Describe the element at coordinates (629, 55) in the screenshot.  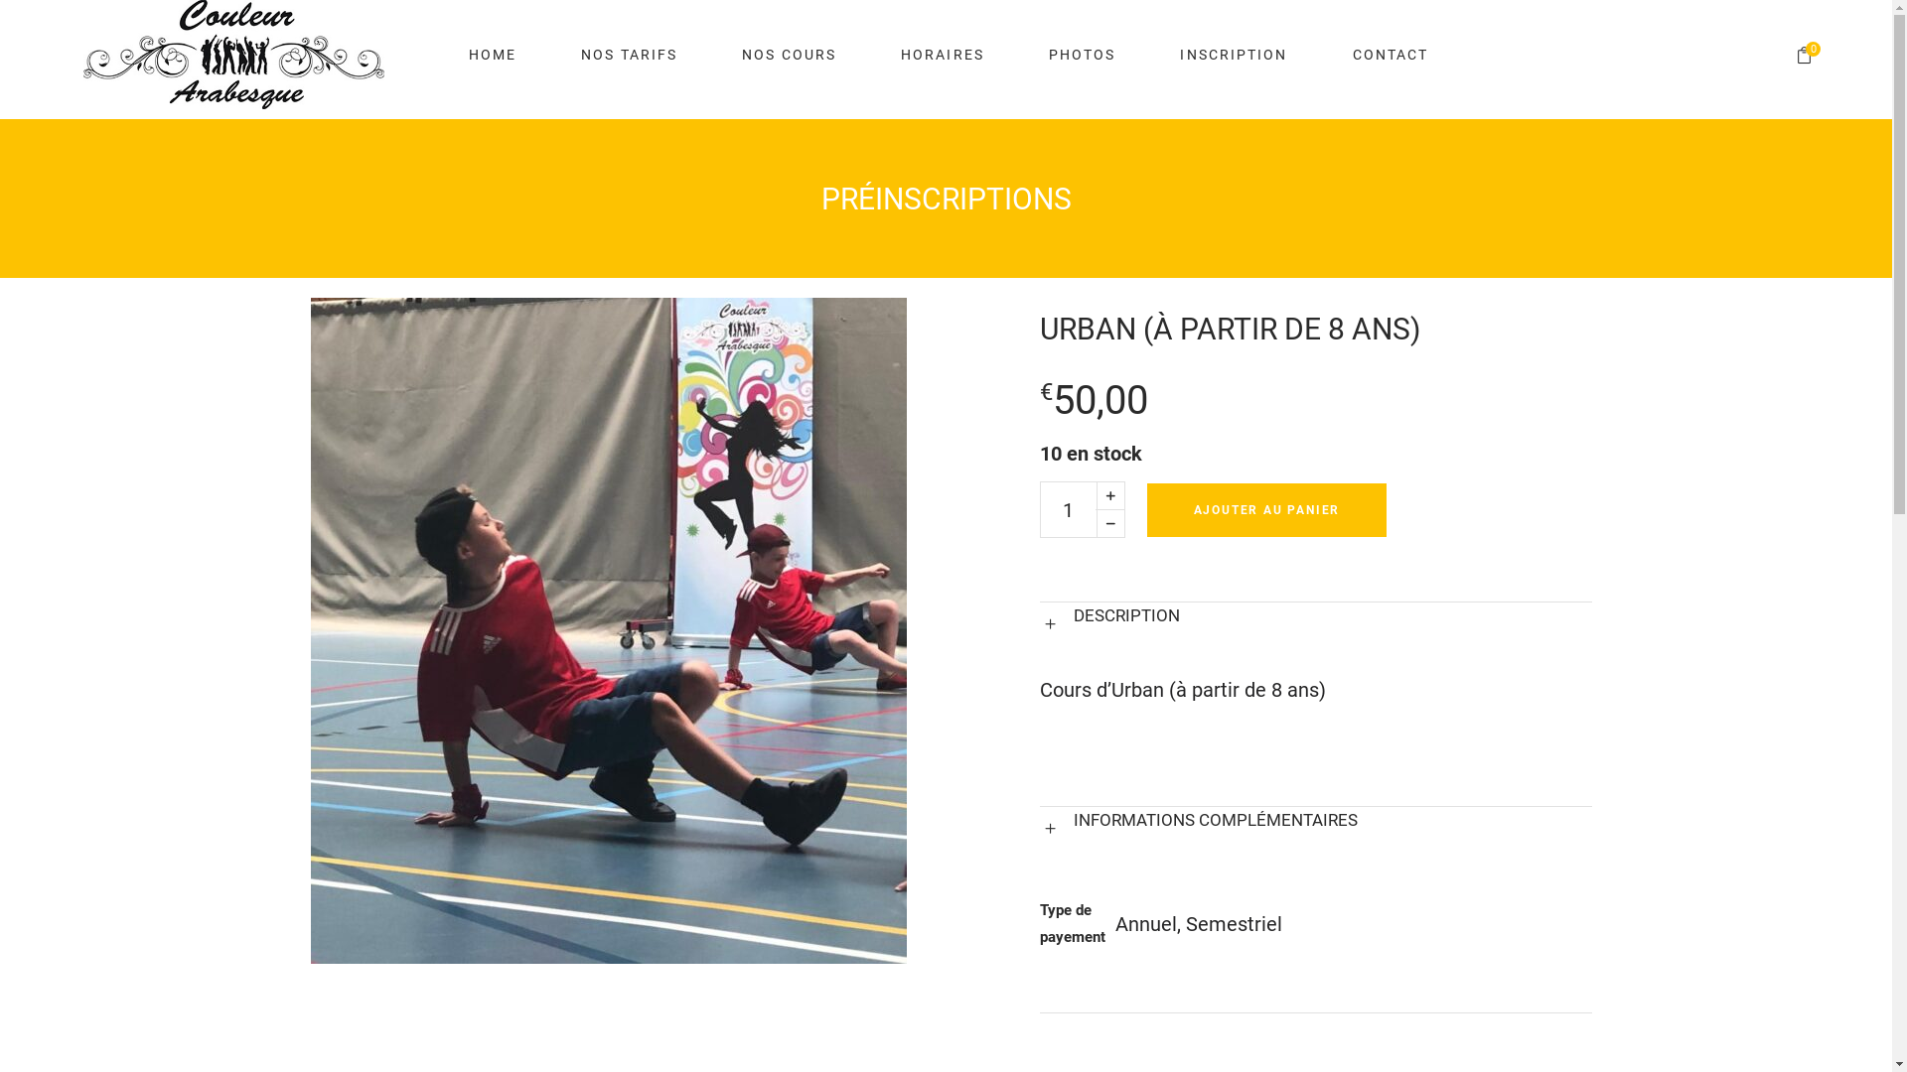
I see `NOS TARIFS` at that location.